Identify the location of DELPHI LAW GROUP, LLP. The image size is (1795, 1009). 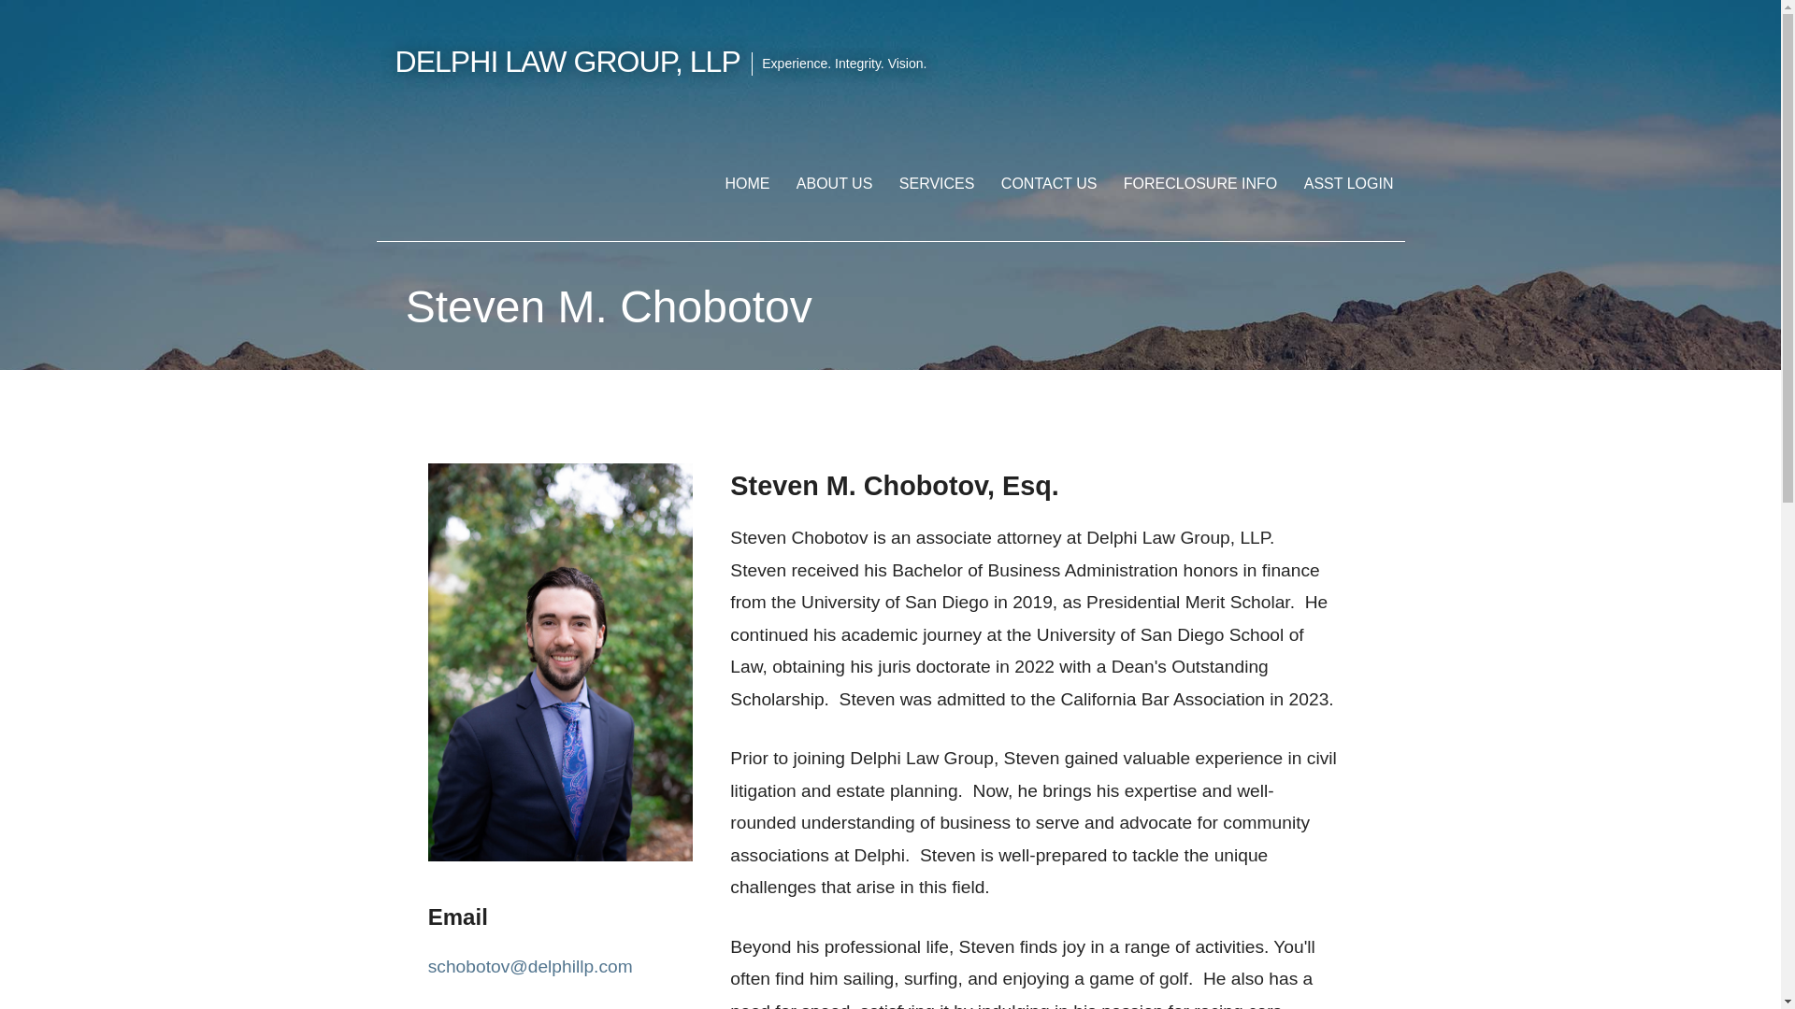
(567, 62).